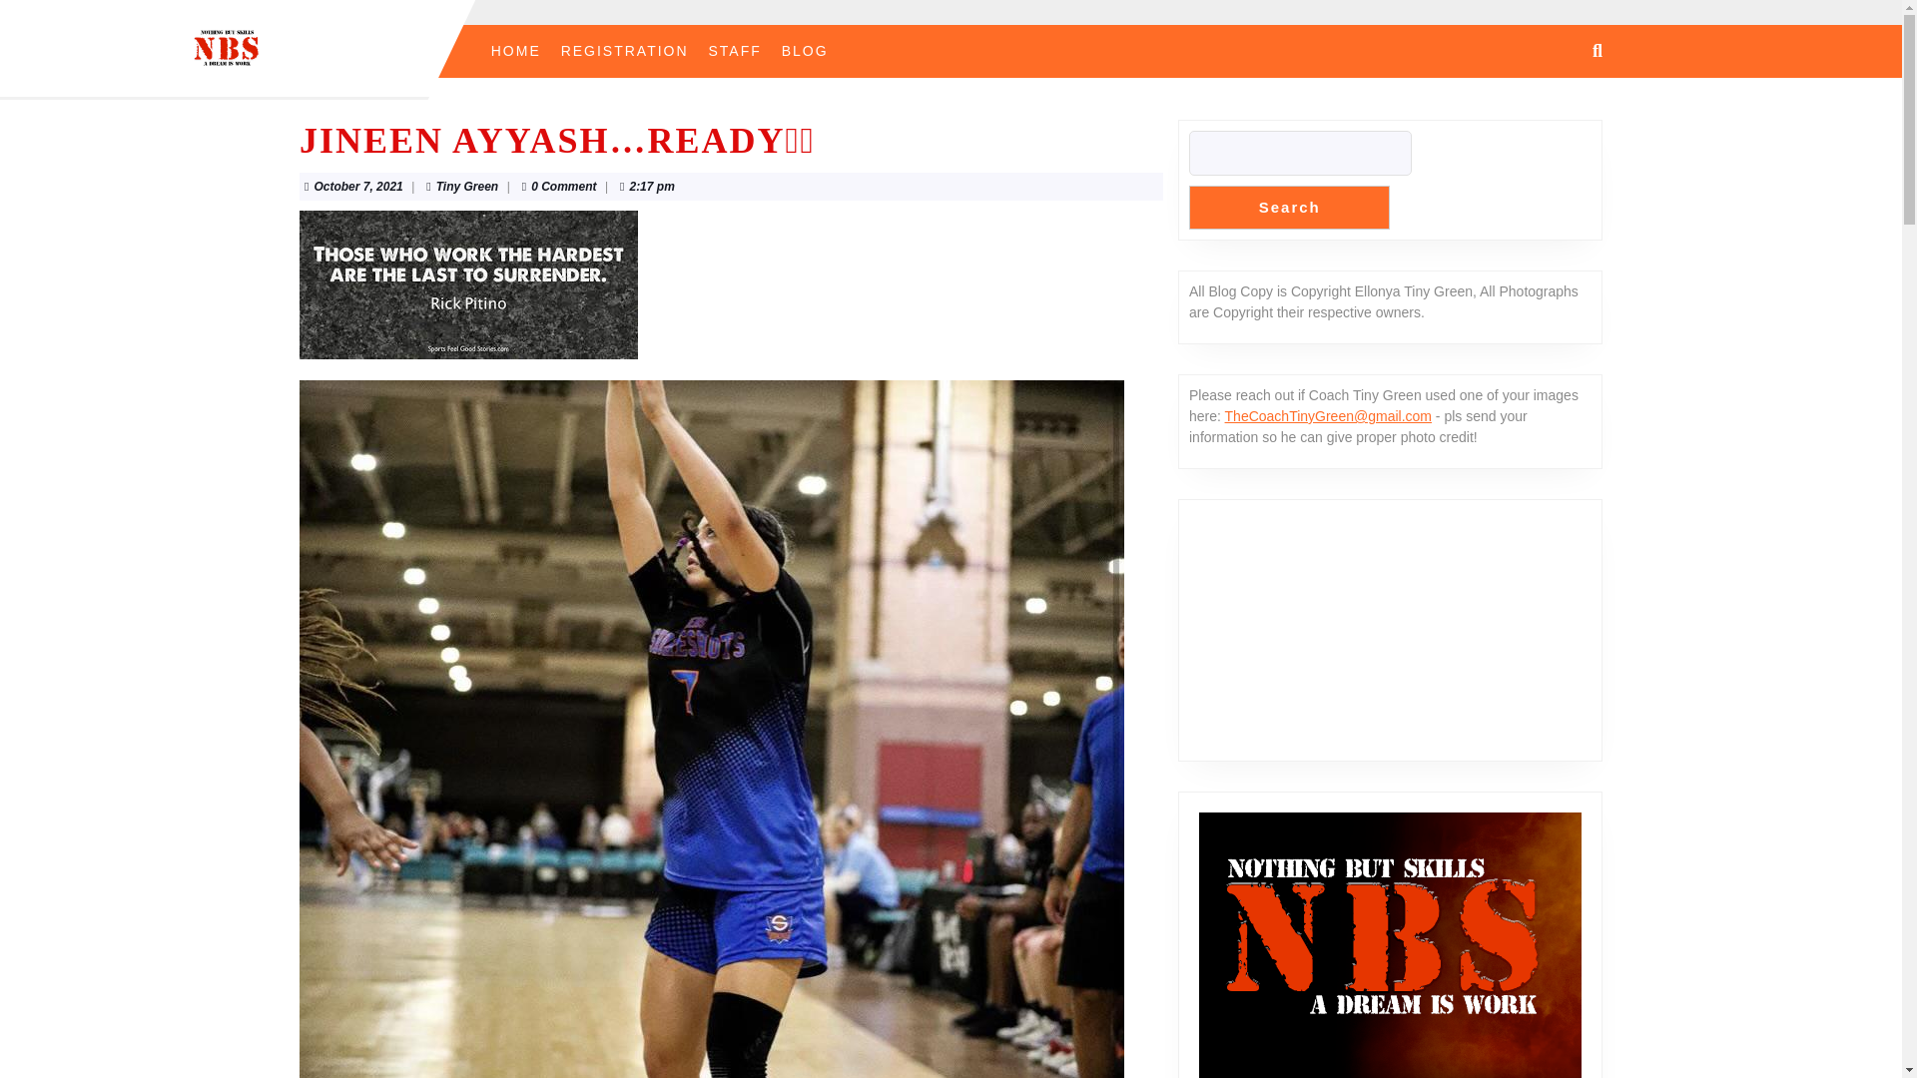 This screenshot has height=1078, width=1917. I want to click on BLOG, so click(357, 187).